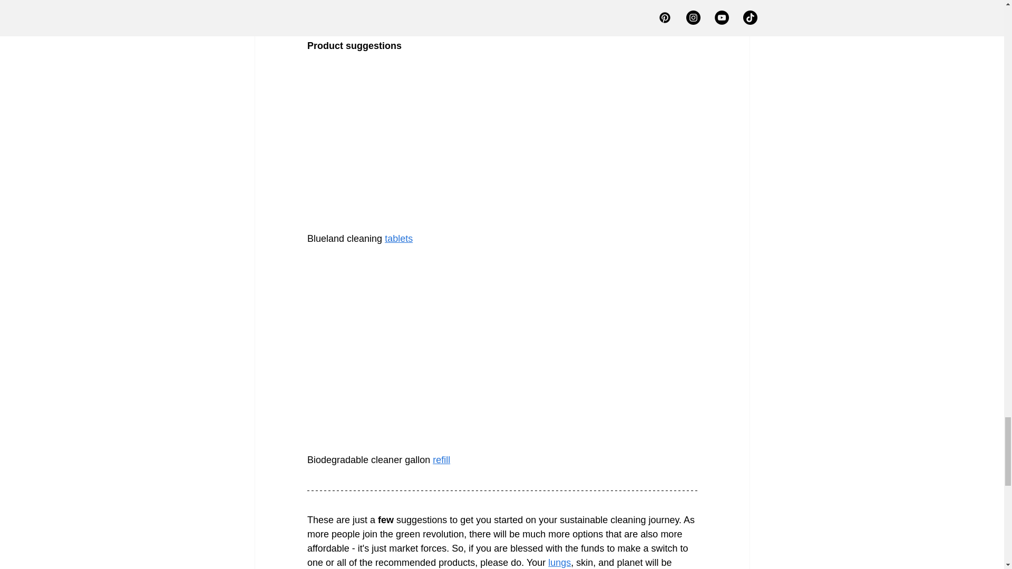  Describe the element at coordinates (559, 563) in the screenshot. I see `lungs` at that location.